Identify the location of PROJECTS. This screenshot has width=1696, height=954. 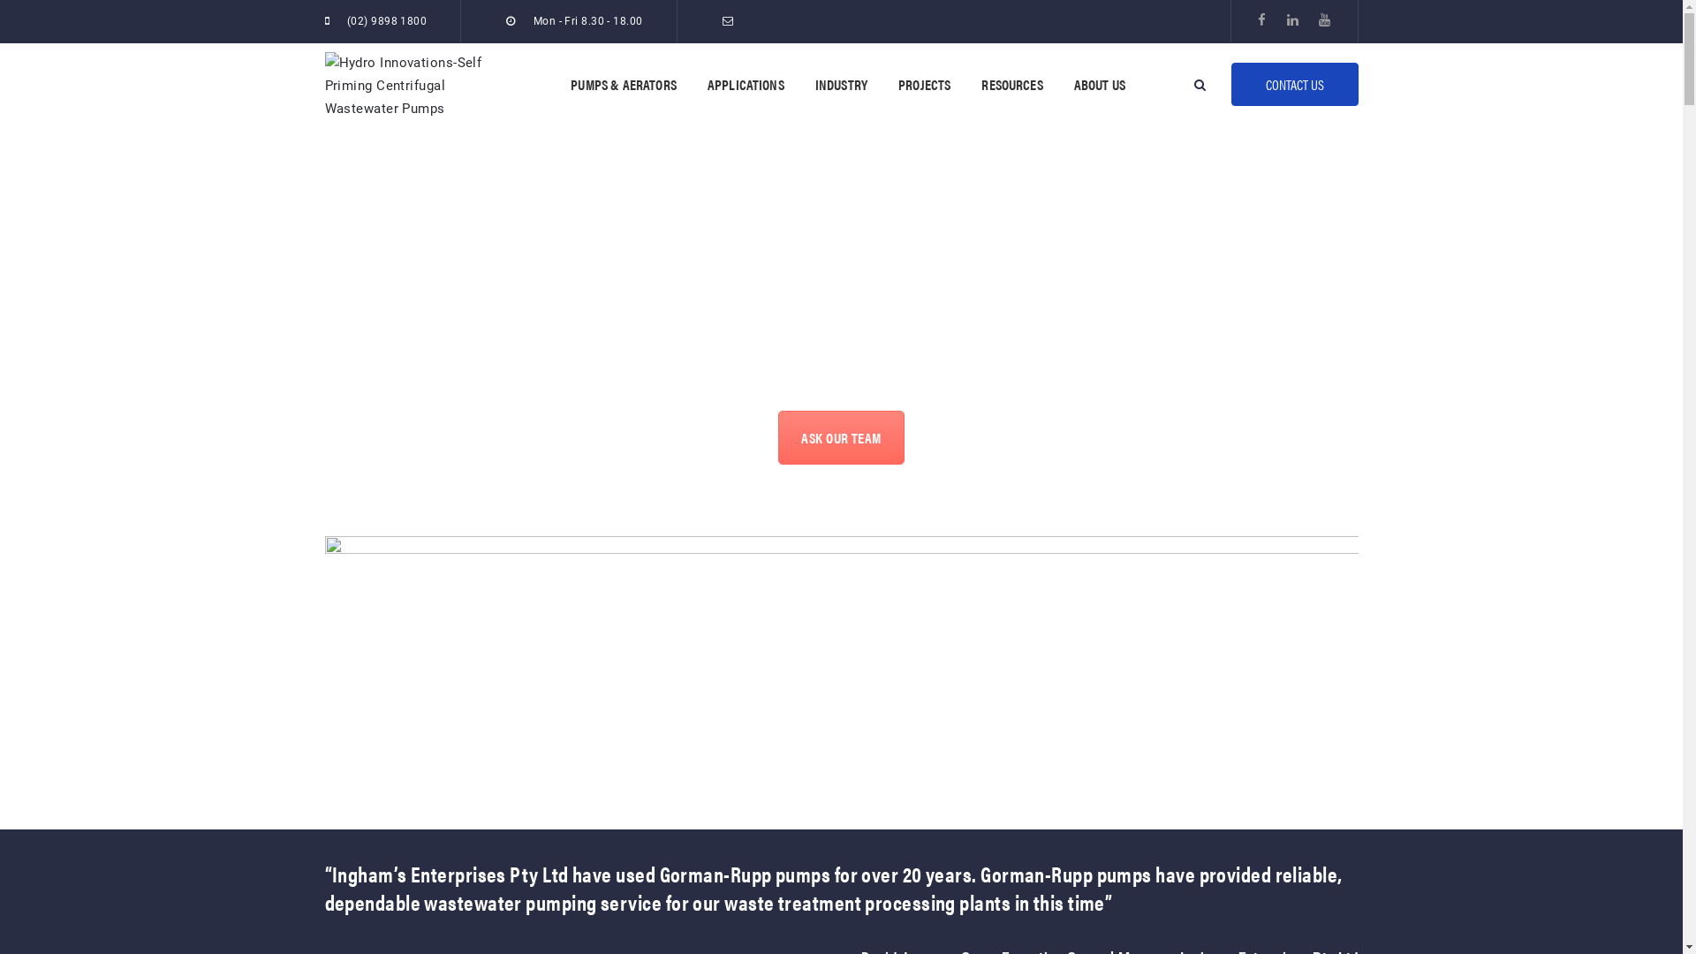
(924, 85).